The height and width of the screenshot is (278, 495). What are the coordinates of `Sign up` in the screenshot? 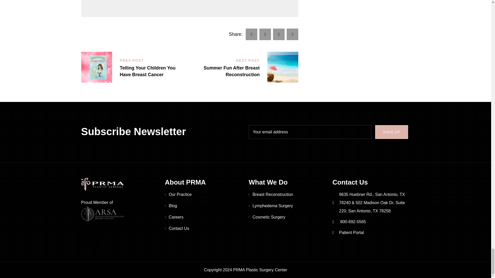 It's located at (391, 132).